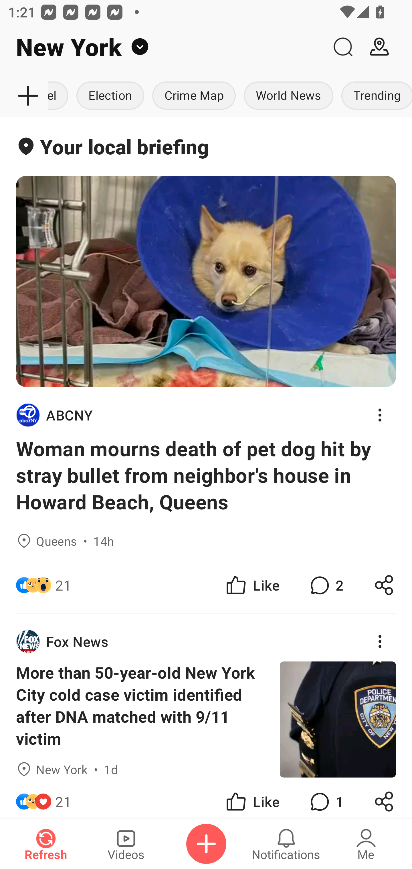 The image size is (412, 869). Describe the element at coordinates (366, 844) in the screenshot. I see `Me` at that location.